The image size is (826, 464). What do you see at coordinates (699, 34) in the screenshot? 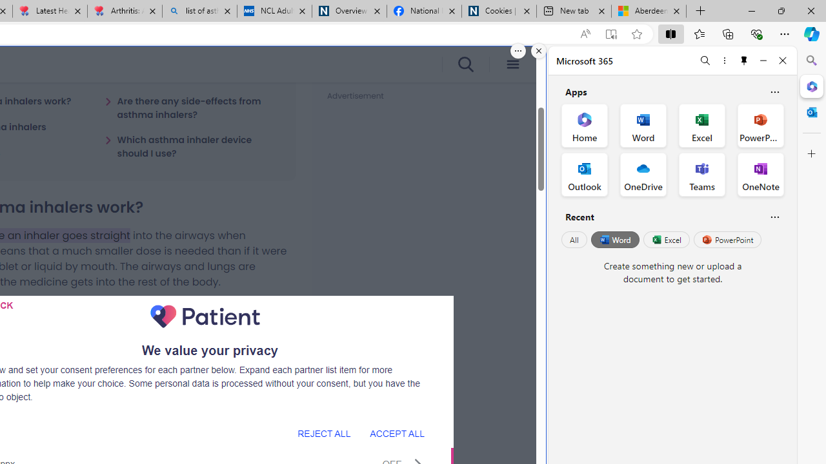
I see `Favorites` at bounding box center [699, 34].